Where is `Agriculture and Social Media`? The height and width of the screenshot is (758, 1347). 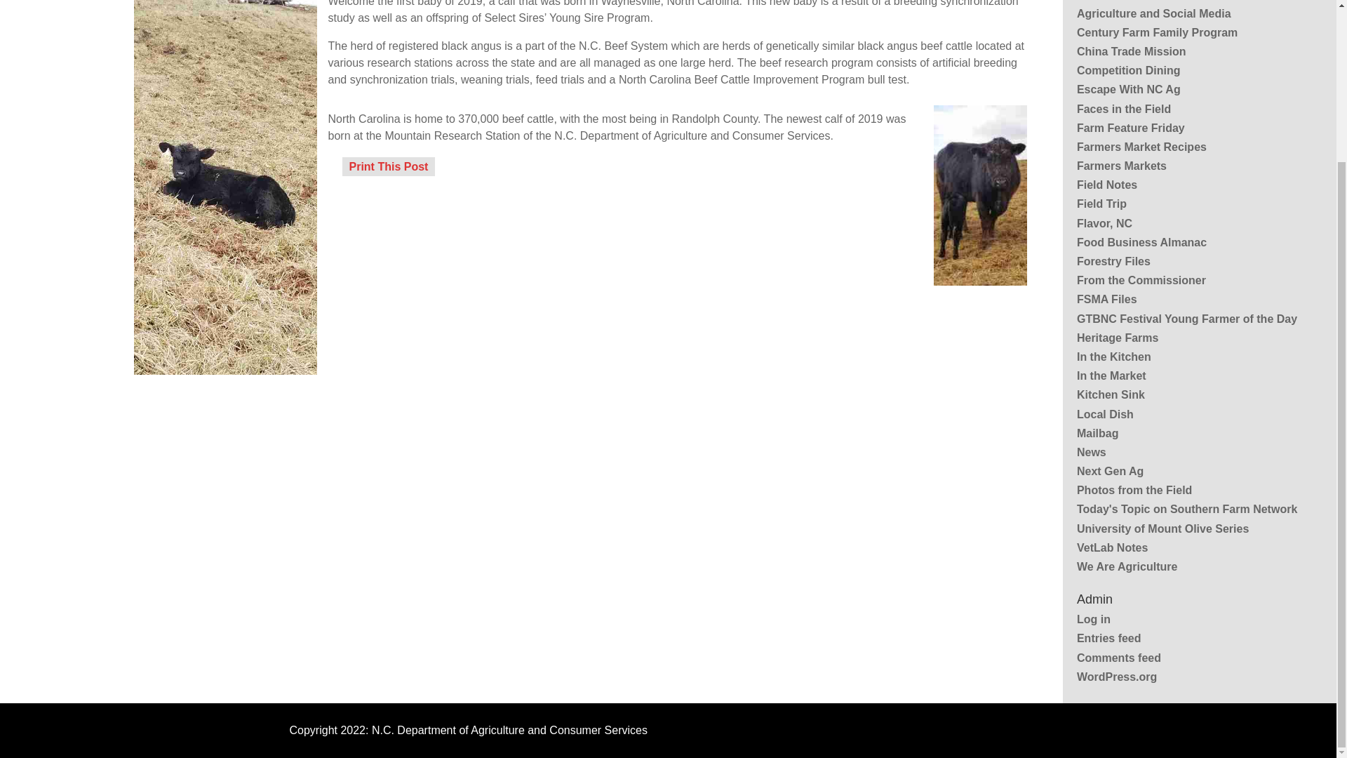 Agriculture and Social Media is located at coordinates (1153, 13).